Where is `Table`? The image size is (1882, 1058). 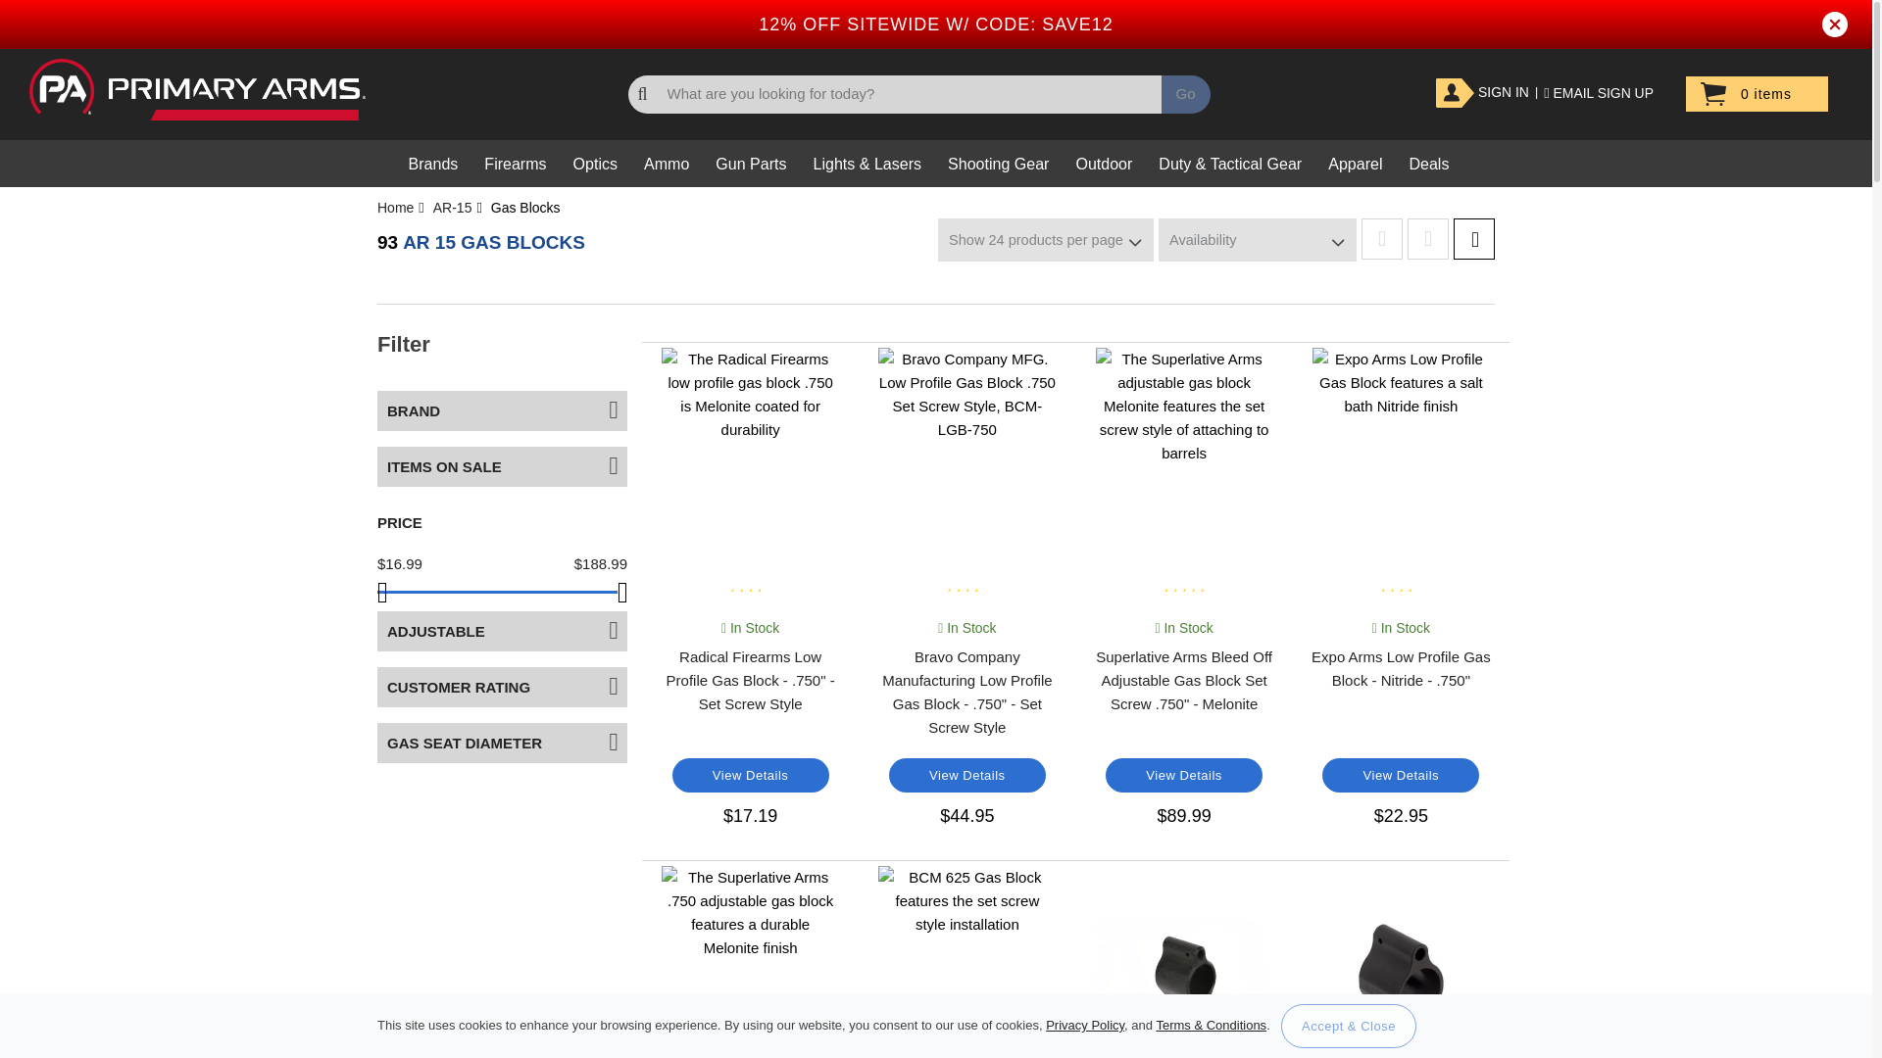
Table is located at coordinates (1428, 238).